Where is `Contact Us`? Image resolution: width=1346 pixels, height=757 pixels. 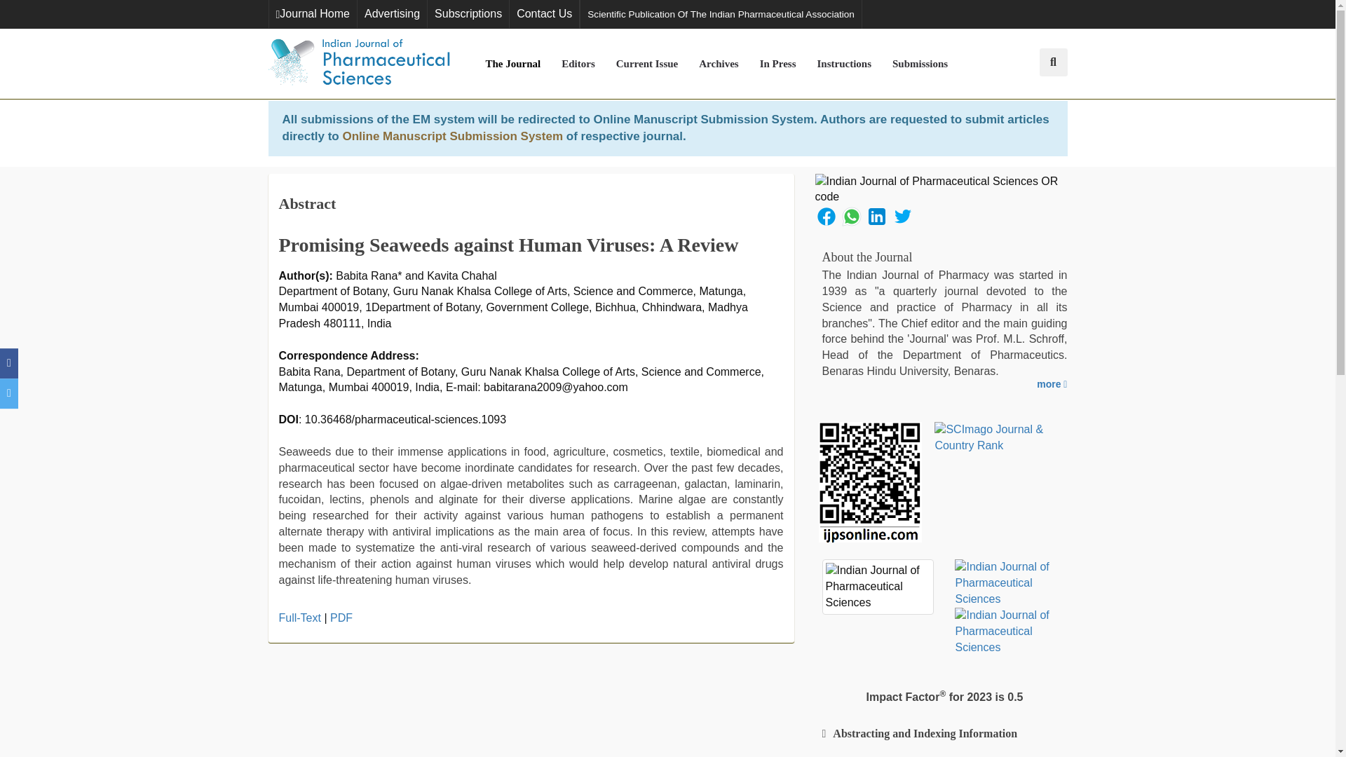
Contact Us is located at coordinates (544, 14).